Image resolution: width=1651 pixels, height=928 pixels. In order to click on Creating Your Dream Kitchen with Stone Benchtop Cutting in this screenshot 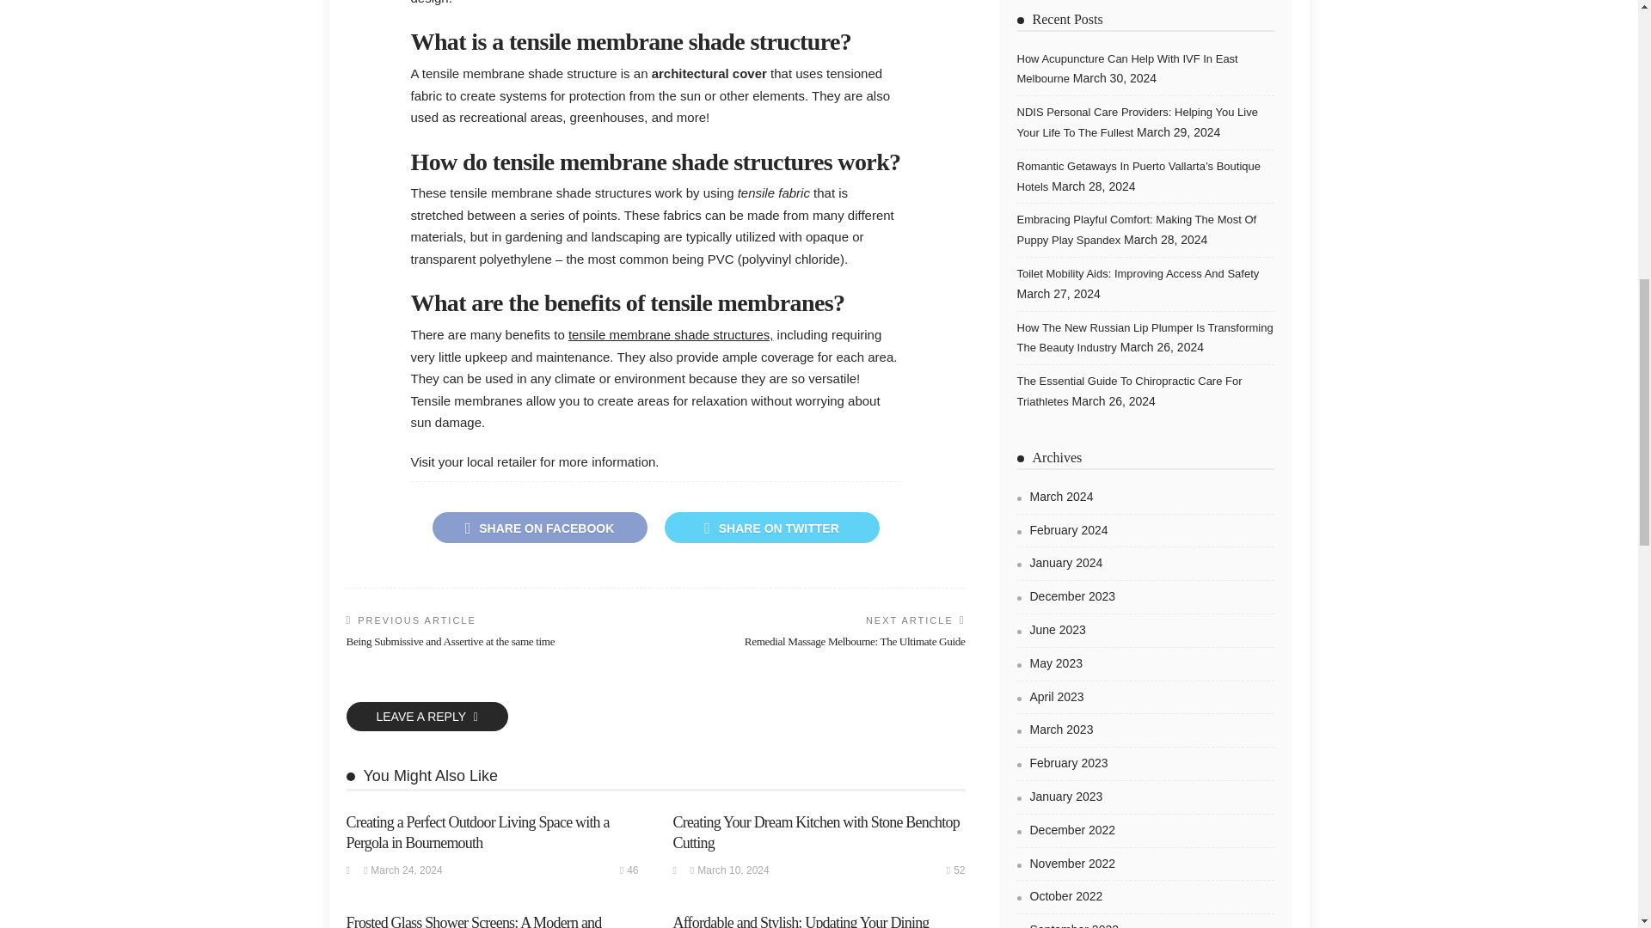, I will do `click(815, 832)`.